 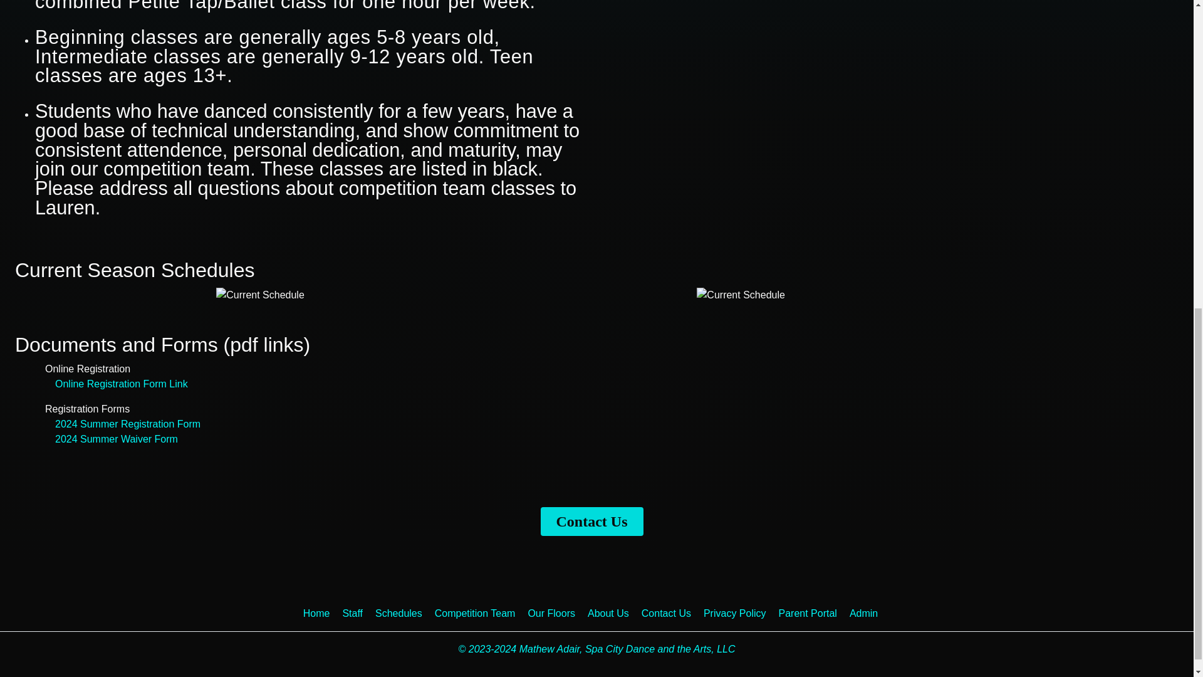 I want to click on Parent Portal, so click(x=813, y=613).